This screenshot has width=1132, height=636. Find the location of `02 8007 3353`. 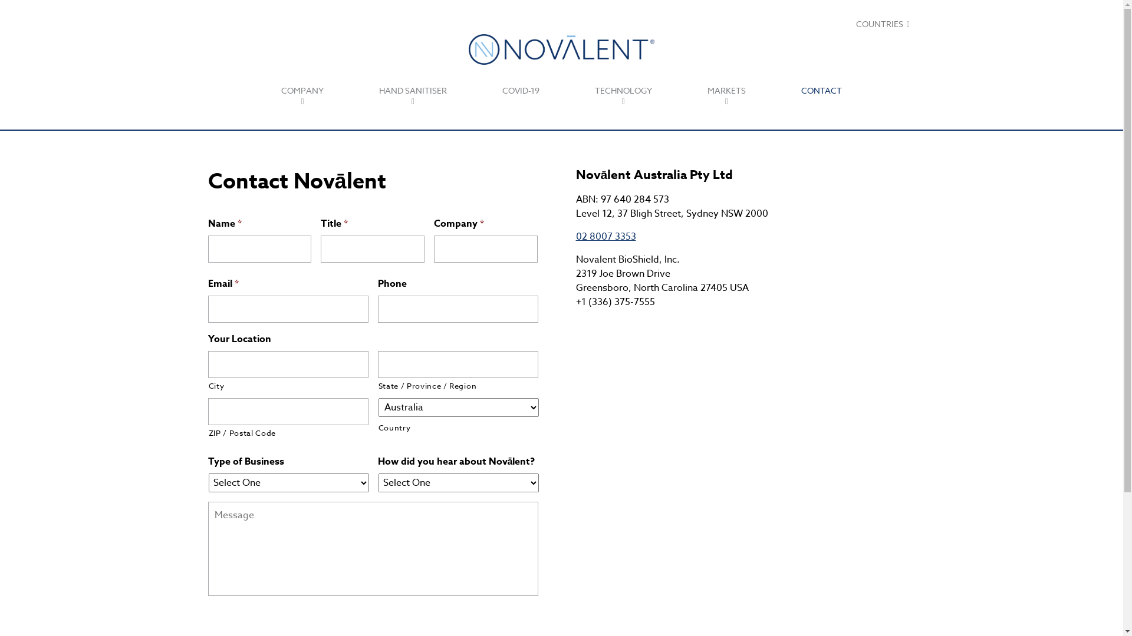

02 8007 3353 is located at coordinates (606, 237).